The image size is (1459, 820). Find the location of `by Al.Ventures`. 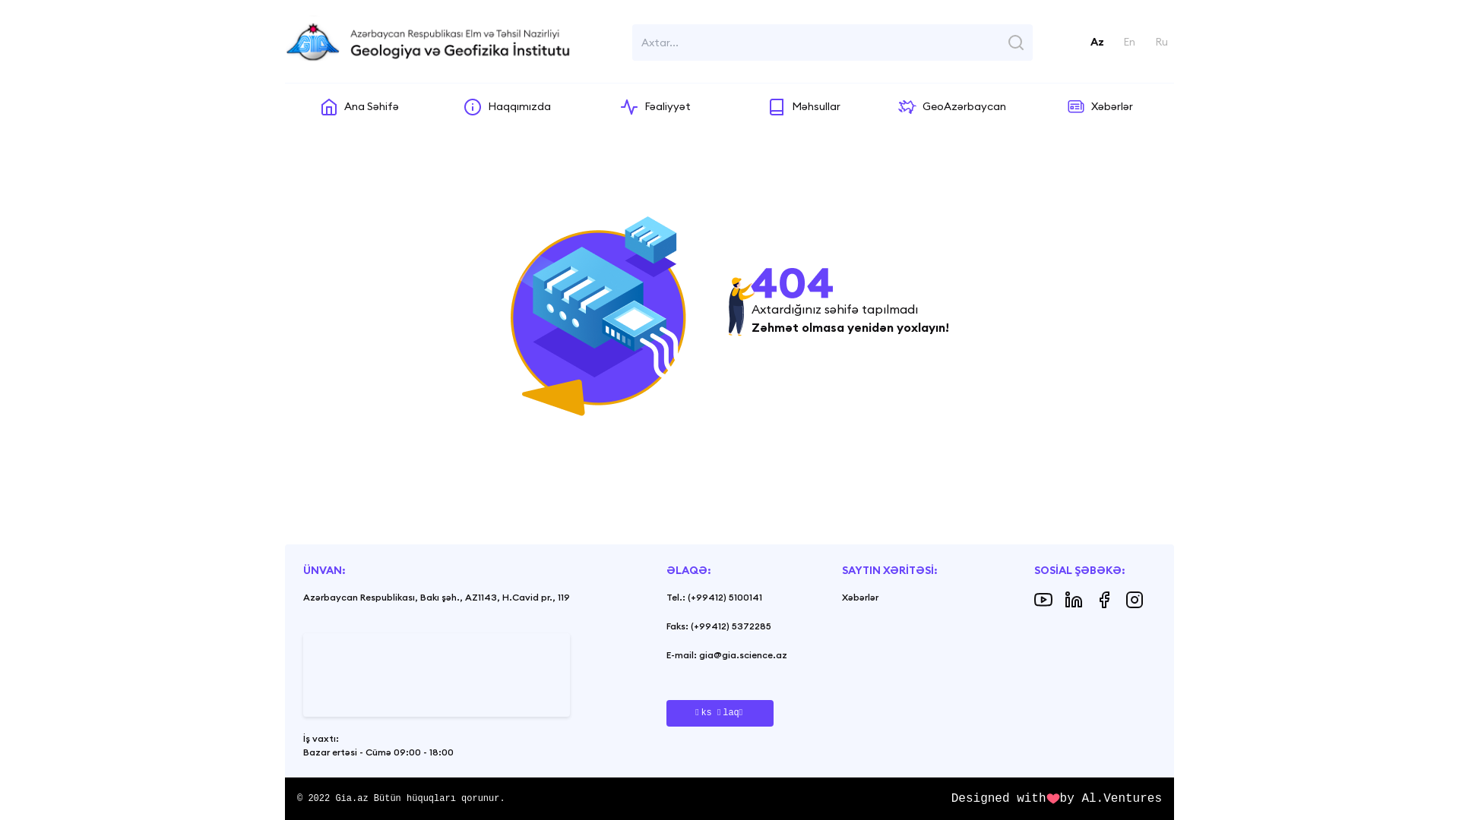

by Al.Ventures is located at coordinates (1111, 799).